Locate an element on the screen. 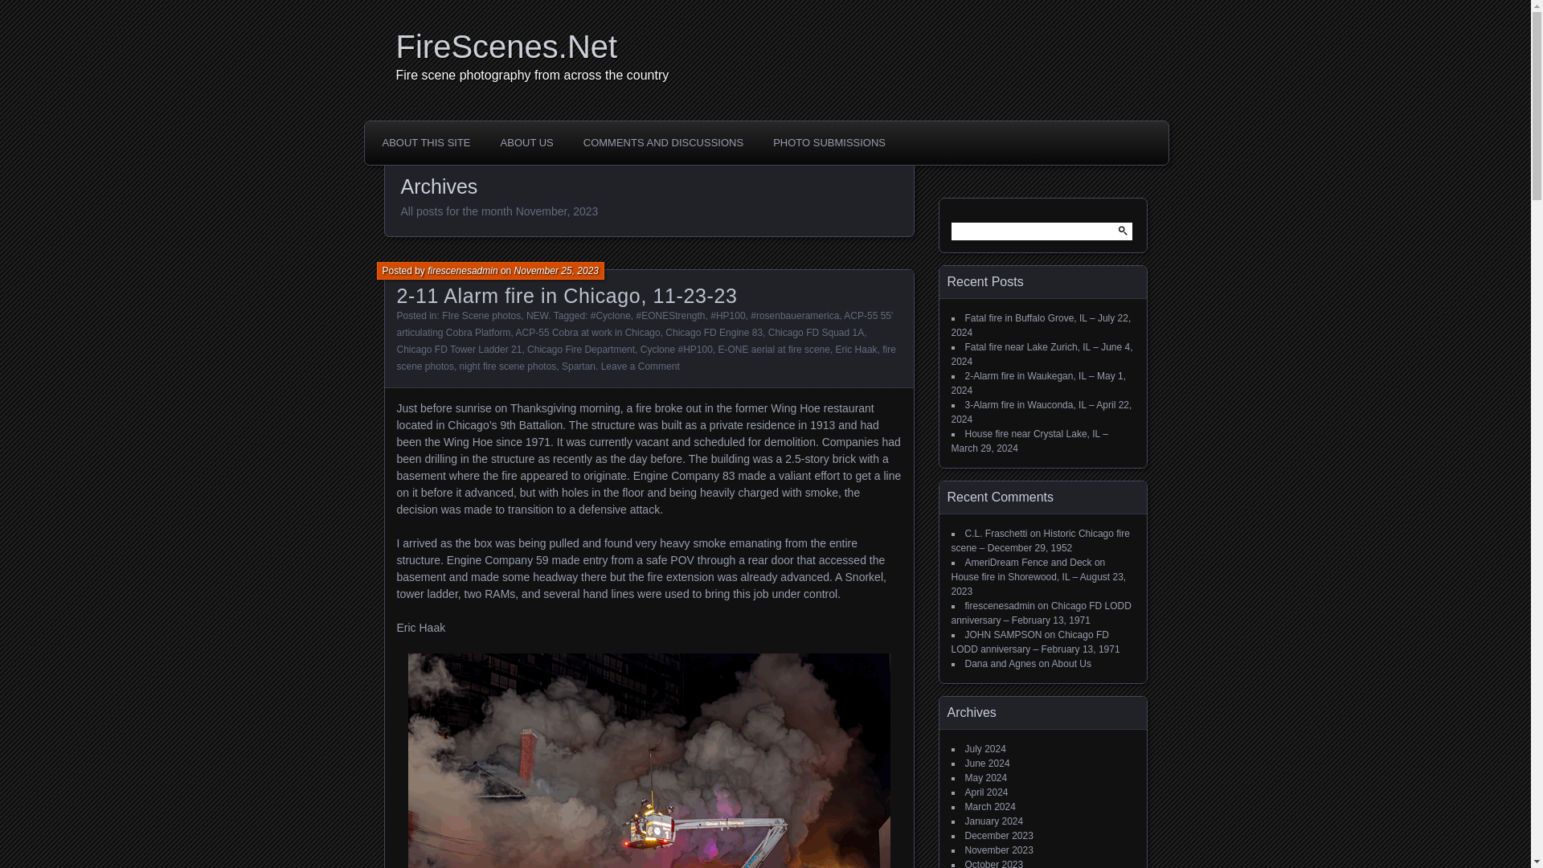 Image resolution: width=1543 pixels, height=868 pixels. PHOTO SUBMISSIONS is located at coordinates (829, 142).